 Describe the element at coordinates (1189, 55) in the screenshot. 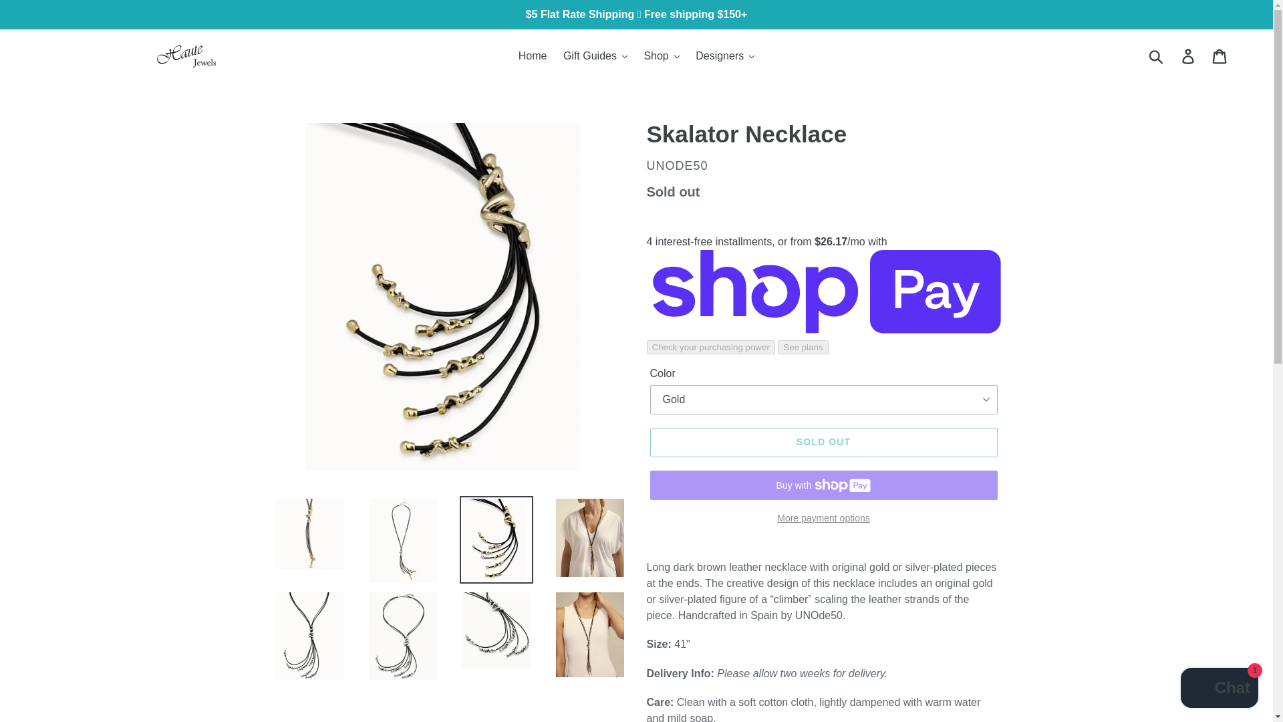

I see `Log in` at that location.